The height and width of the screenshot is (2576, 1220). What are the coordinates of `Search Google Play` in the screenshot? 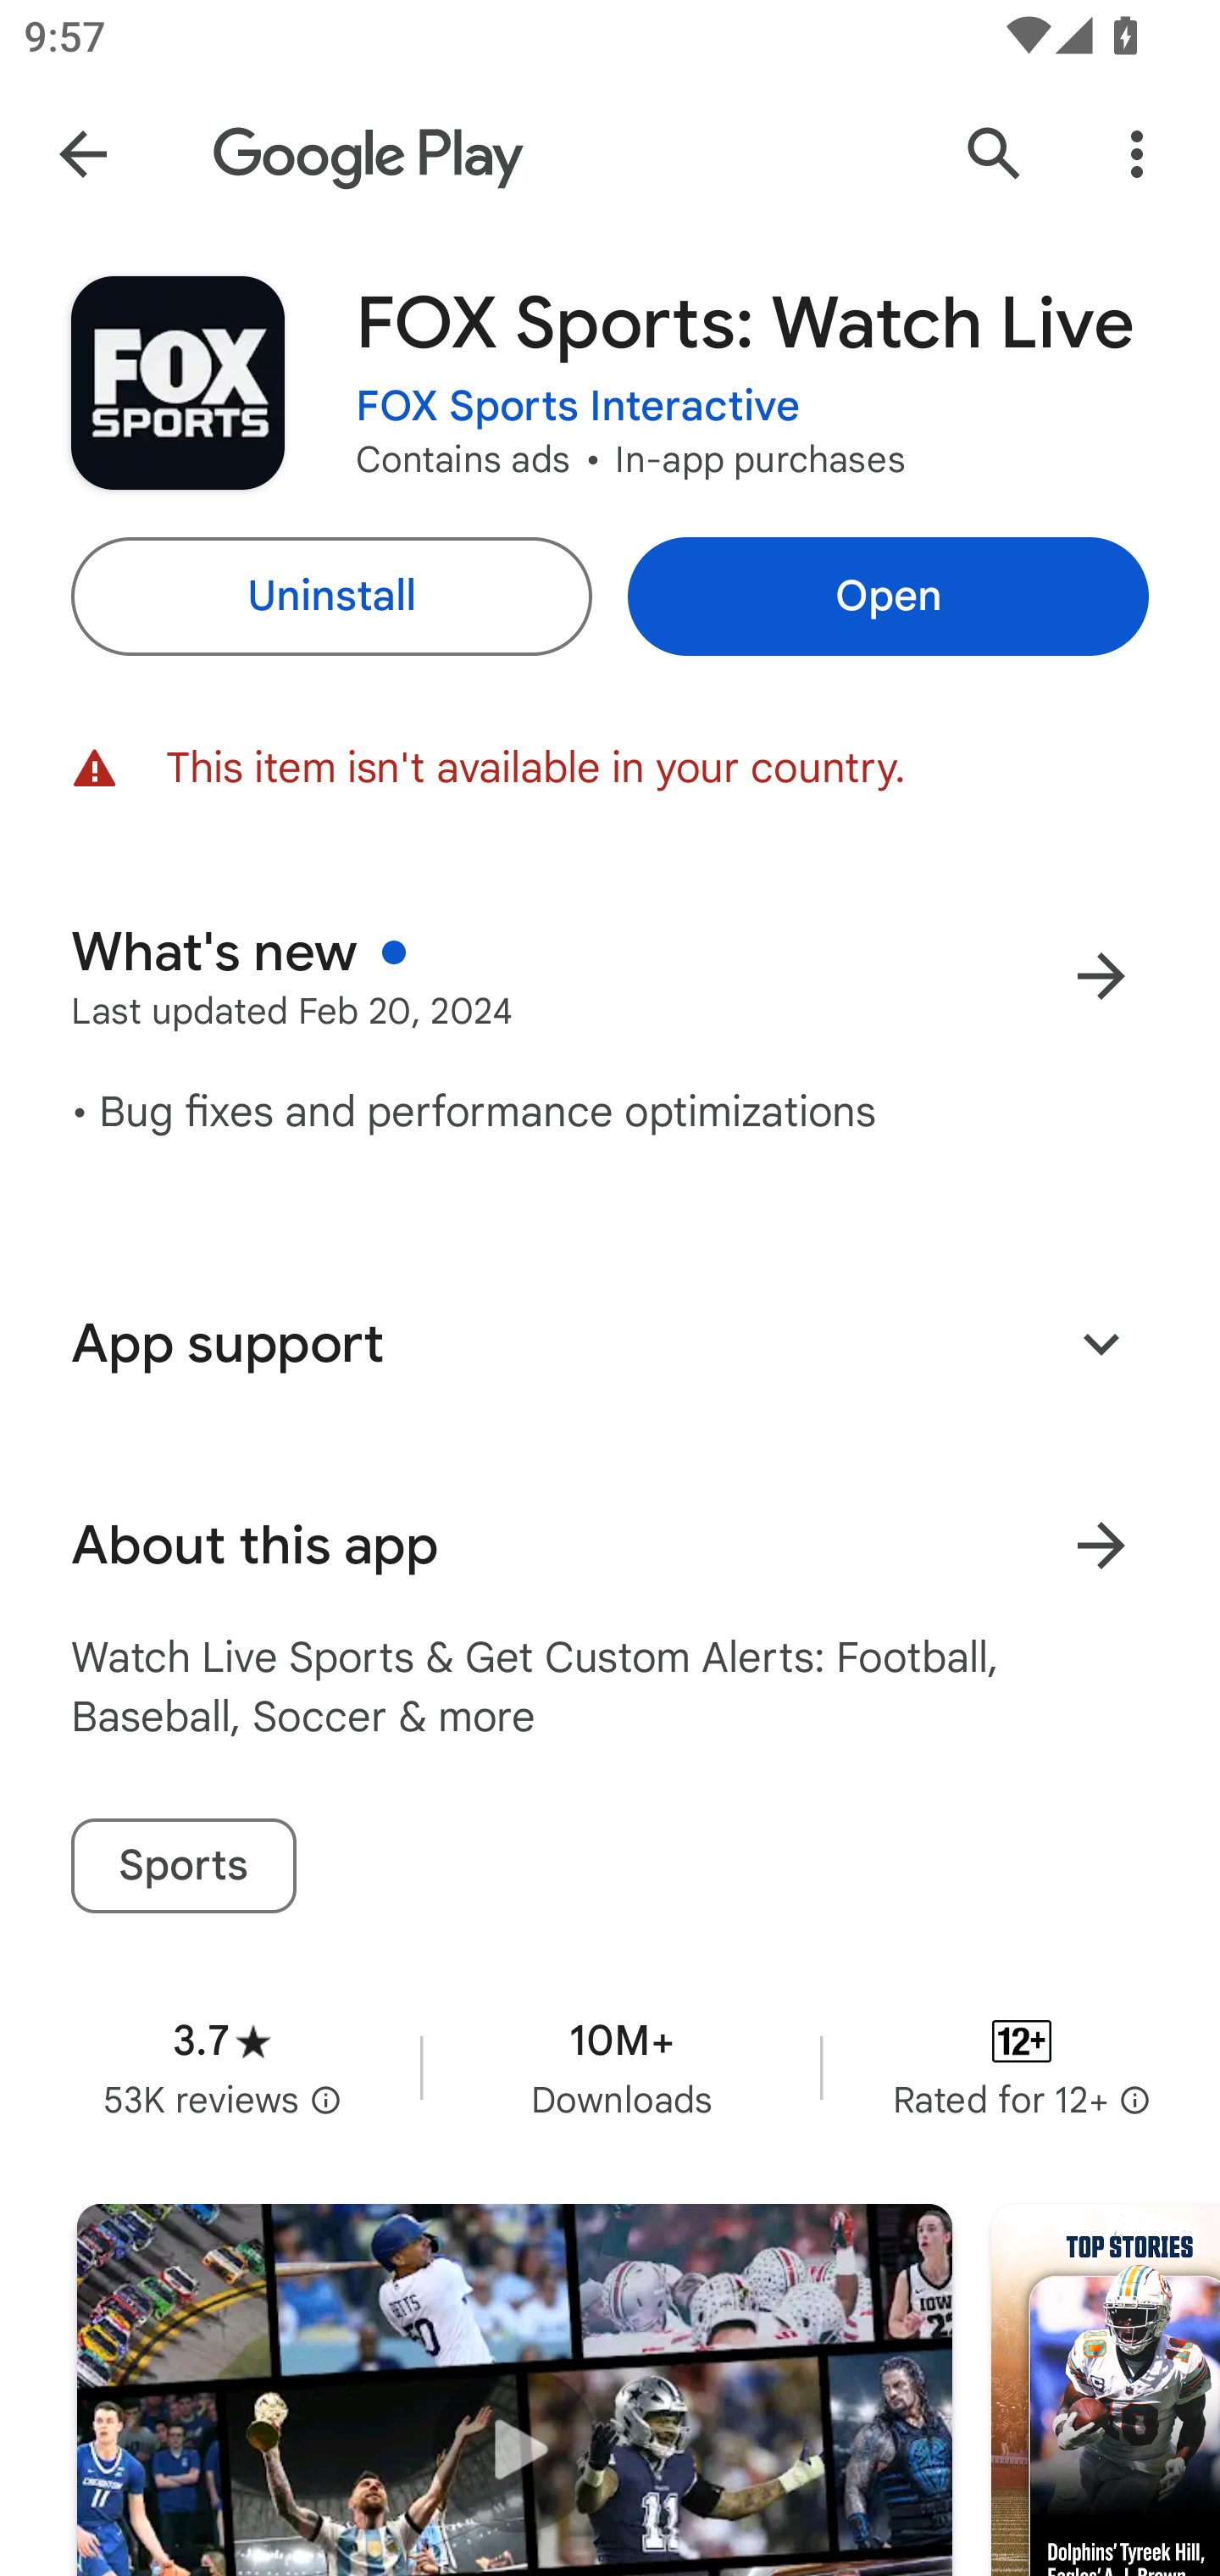 It's located at (995, 154).